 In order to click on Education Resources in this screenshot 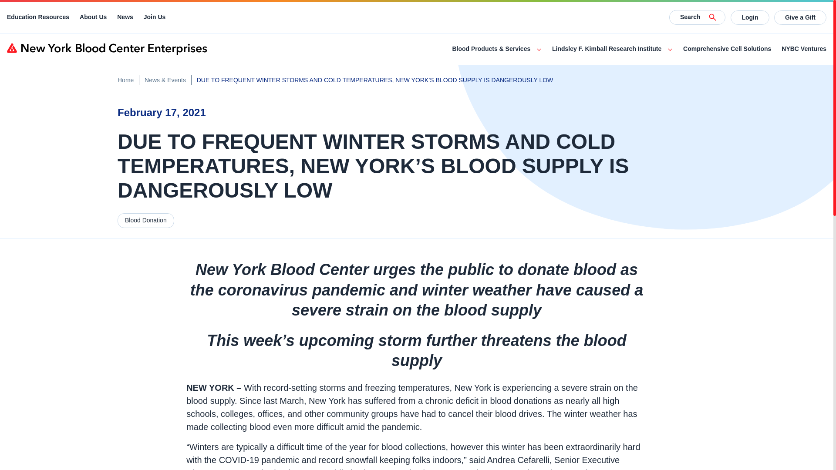, I will do `click(38, 17)`.